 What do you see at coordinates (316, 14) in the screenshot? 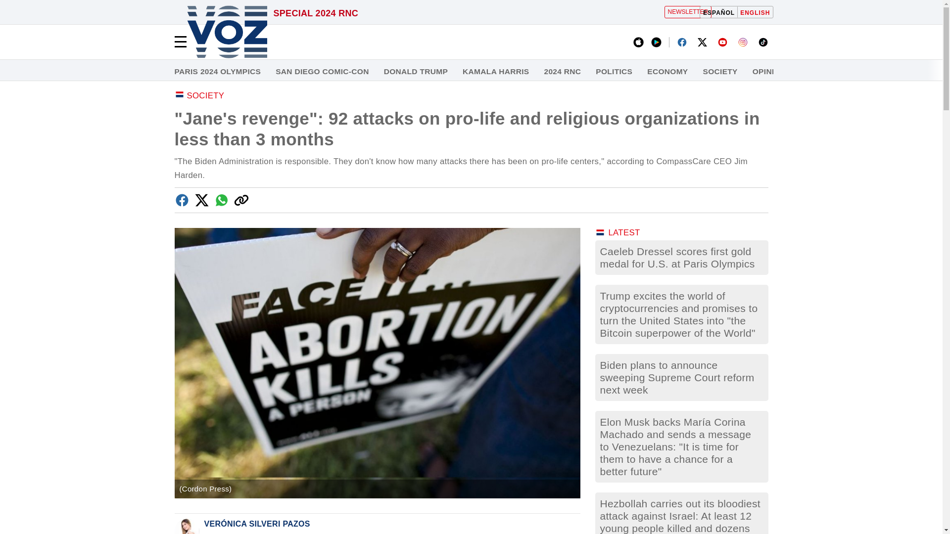
I see `2024 RNC` at bounding box center [316, 14].